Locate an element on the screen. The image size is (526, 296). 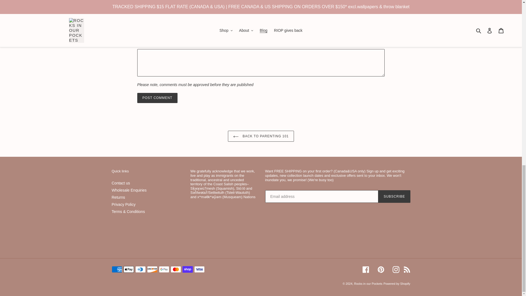
Mastercard is located at coordinates (176, 269).